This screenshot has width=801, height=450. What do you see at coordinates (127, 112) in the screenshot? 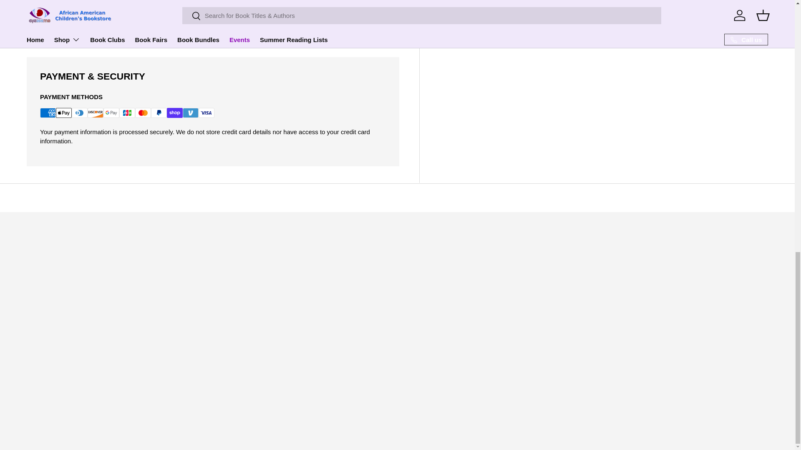
I see `JCB` at bounding box center [127, 112].